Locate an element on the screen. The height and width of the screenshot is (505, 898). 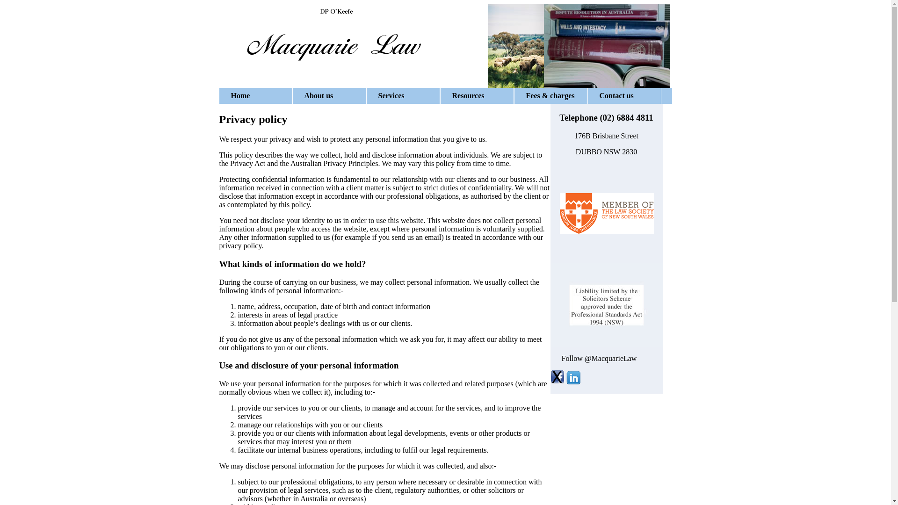
Resources is located at coordinates (477, 96).